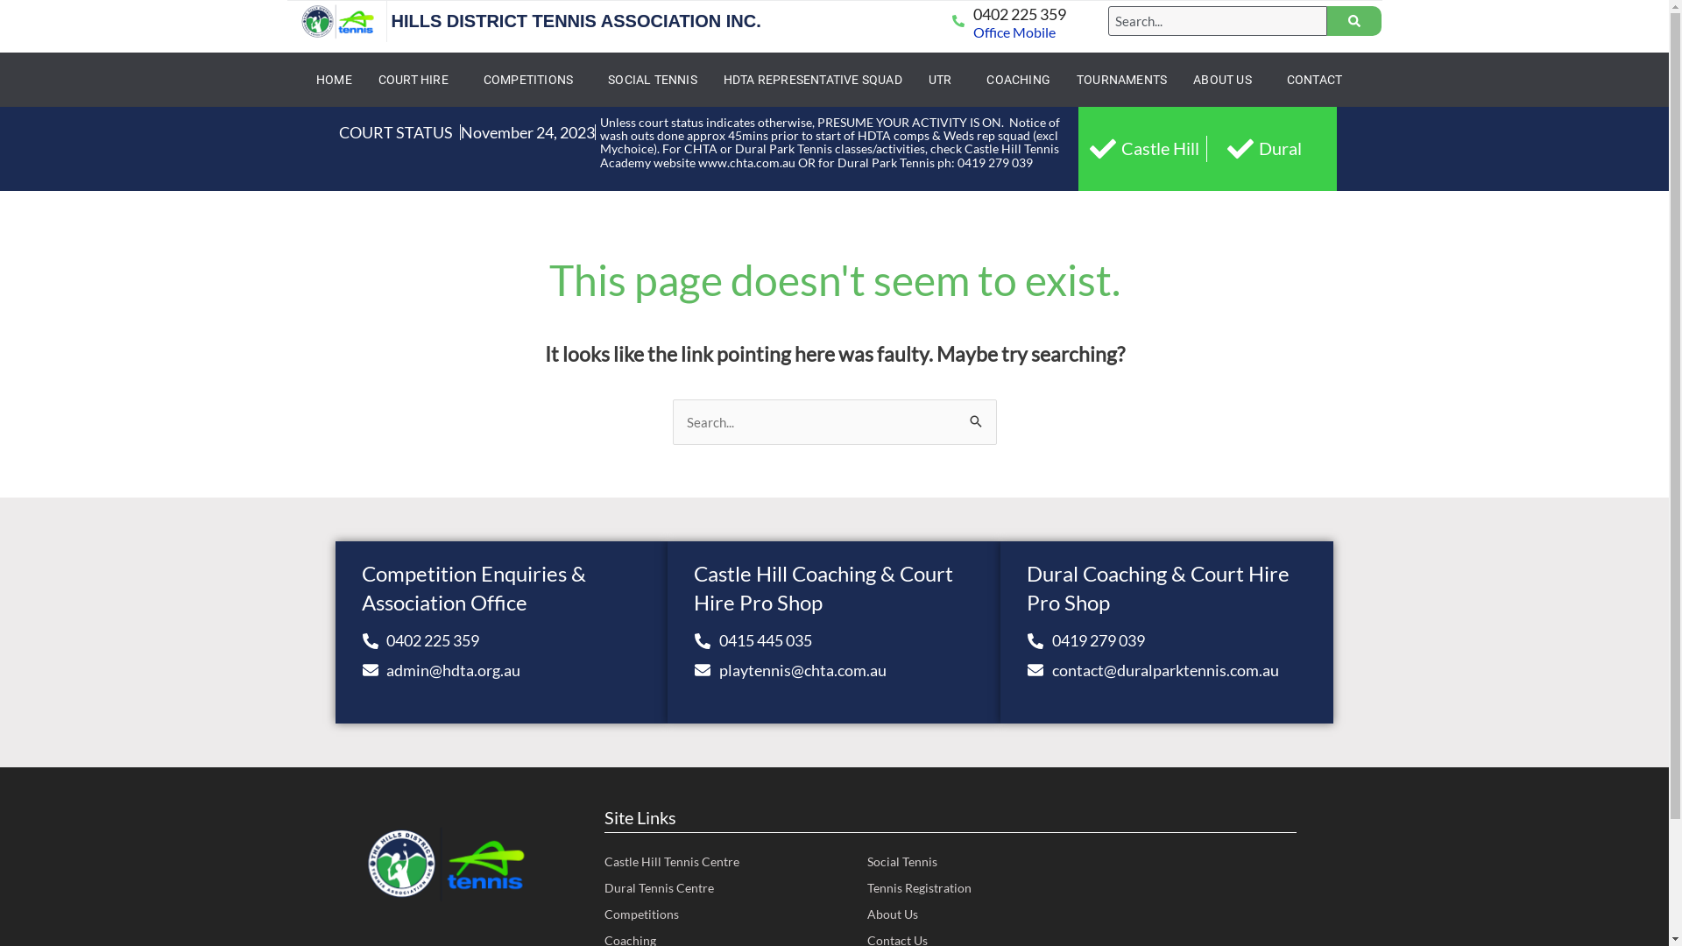 The image size is (1682, 946). What do you see at coordinates (418, 80) in the screenshot?
I see `COURT HIRE` at bounding box center [418, 80].